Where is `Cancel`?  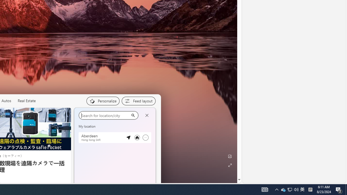 Cancel is located at coordinates (147, 115).